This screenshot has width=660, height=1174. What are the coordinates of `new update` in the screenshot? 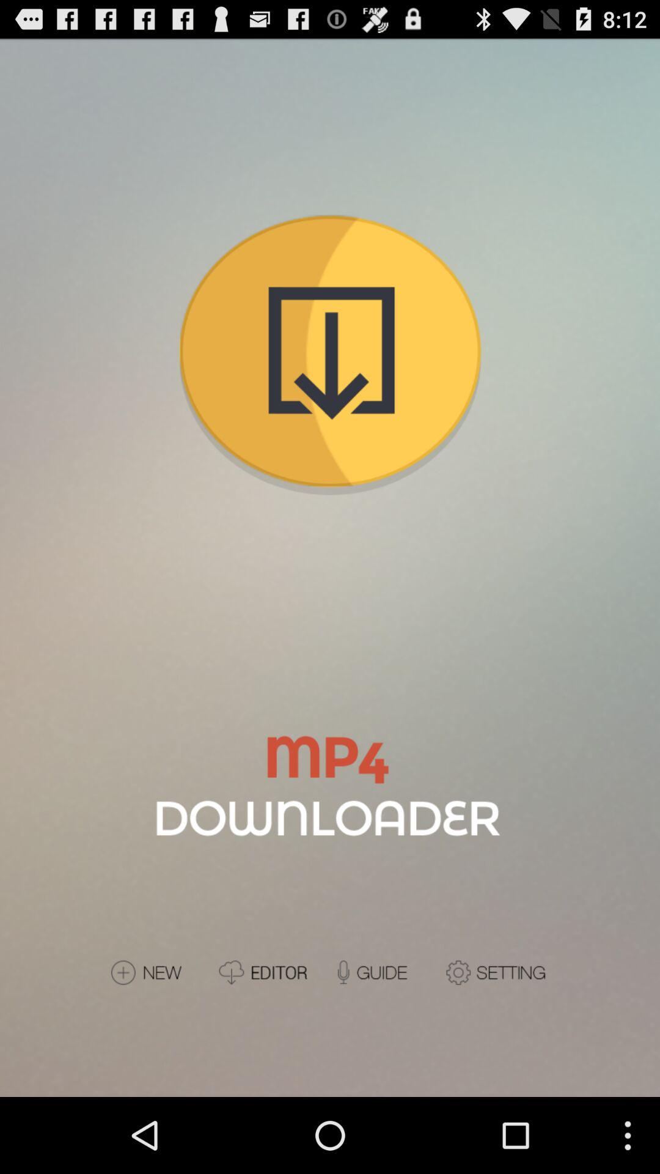 It's located at (159, 972).